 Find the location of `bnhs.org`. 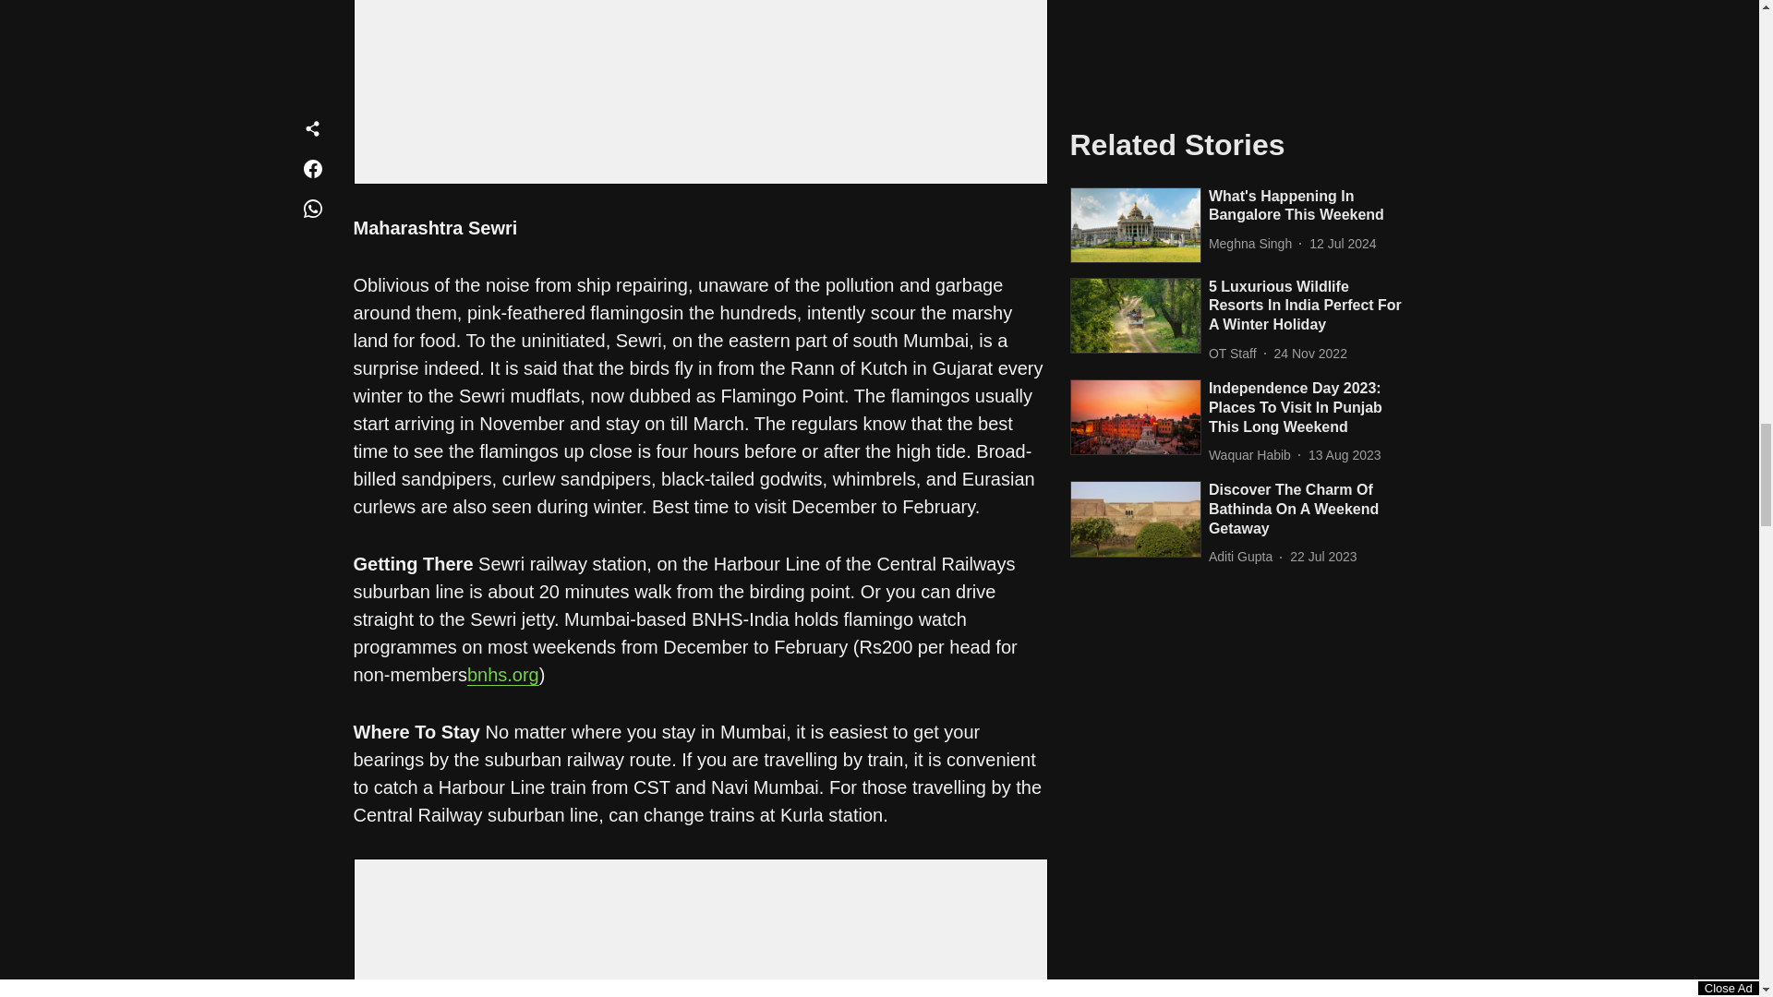

bnhs.org is located at coordinates (502, 676).